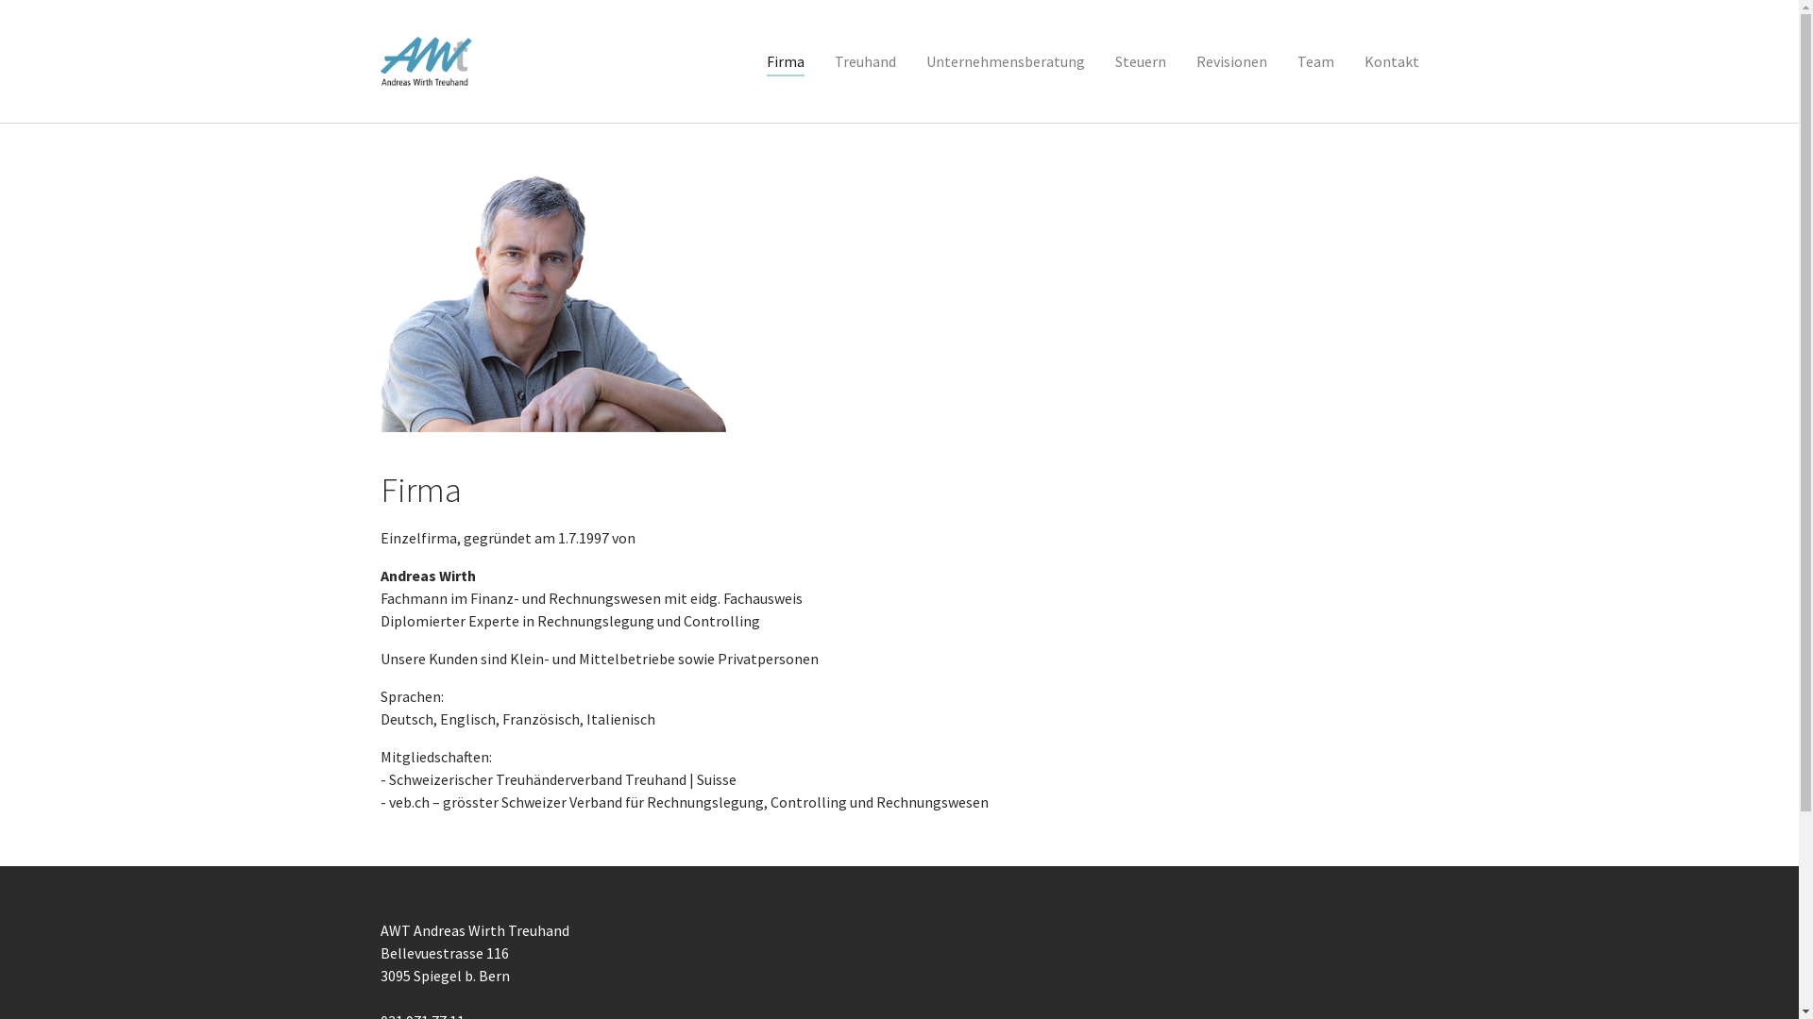 The height and width of the screenshot is (1019, 1813). Describe the element at coordinates (1140, 61) in the screenshot. I see `Steuern` at that location.